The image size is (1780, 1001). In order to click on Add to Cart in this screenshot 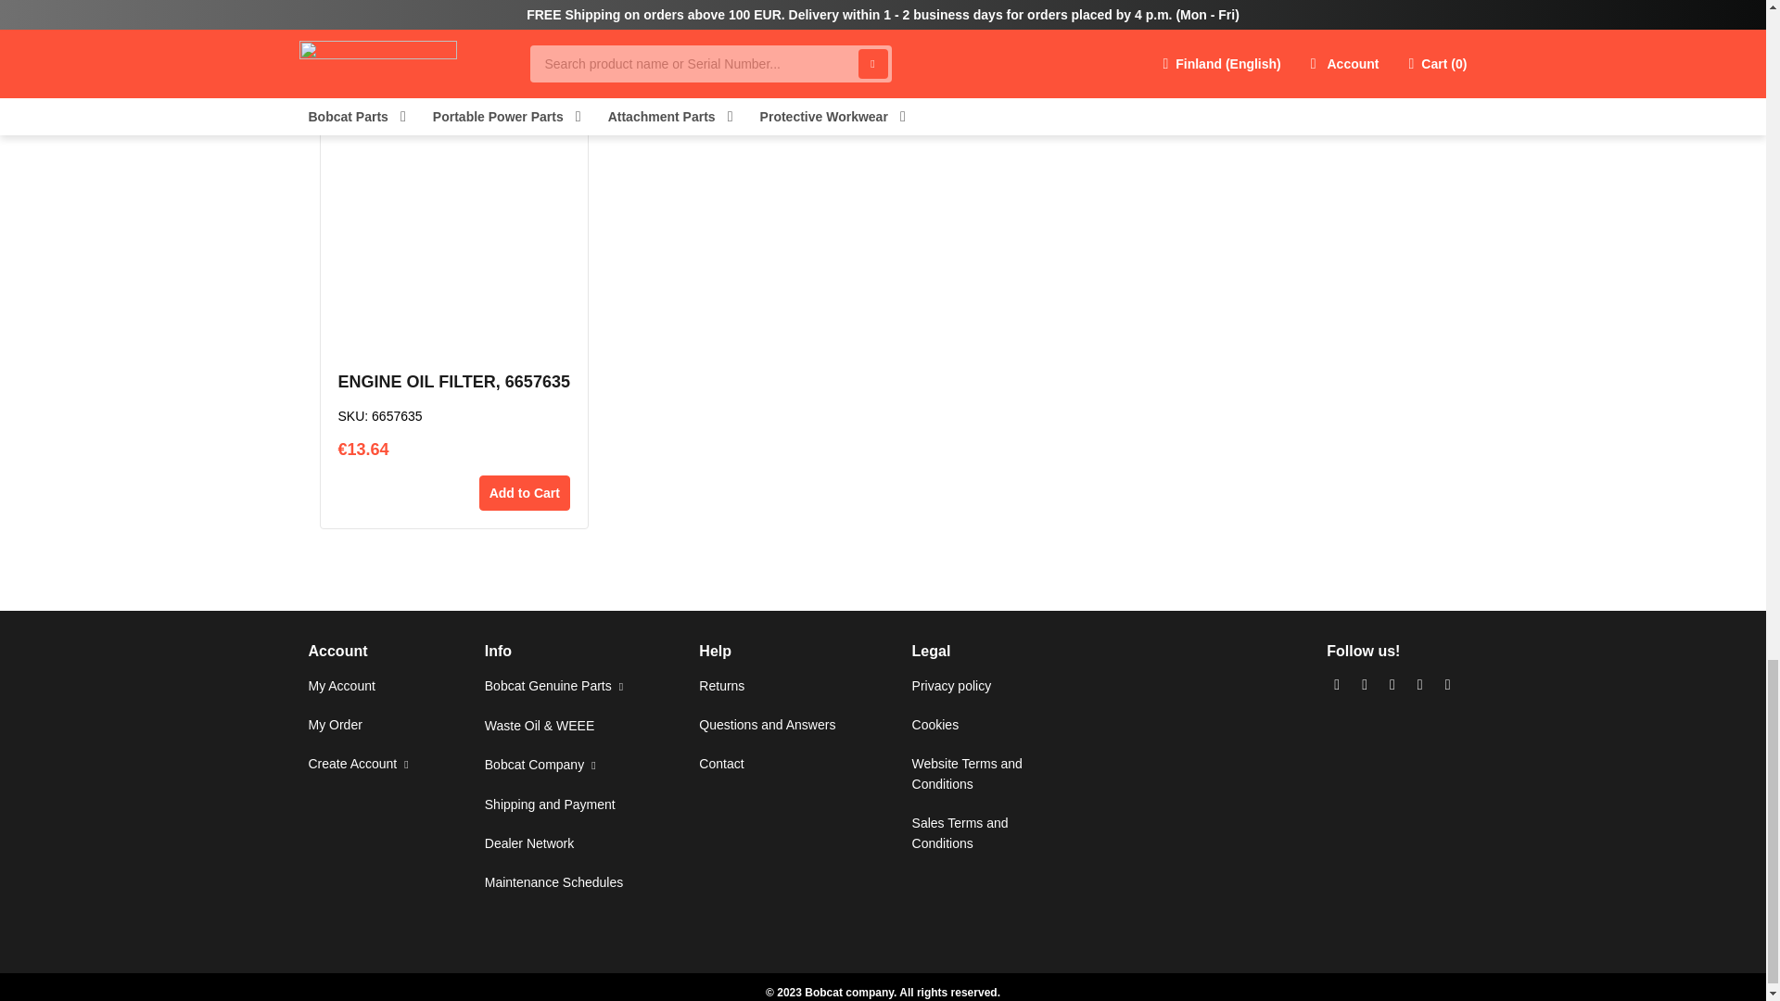, I will do `click(1346, 17)`.